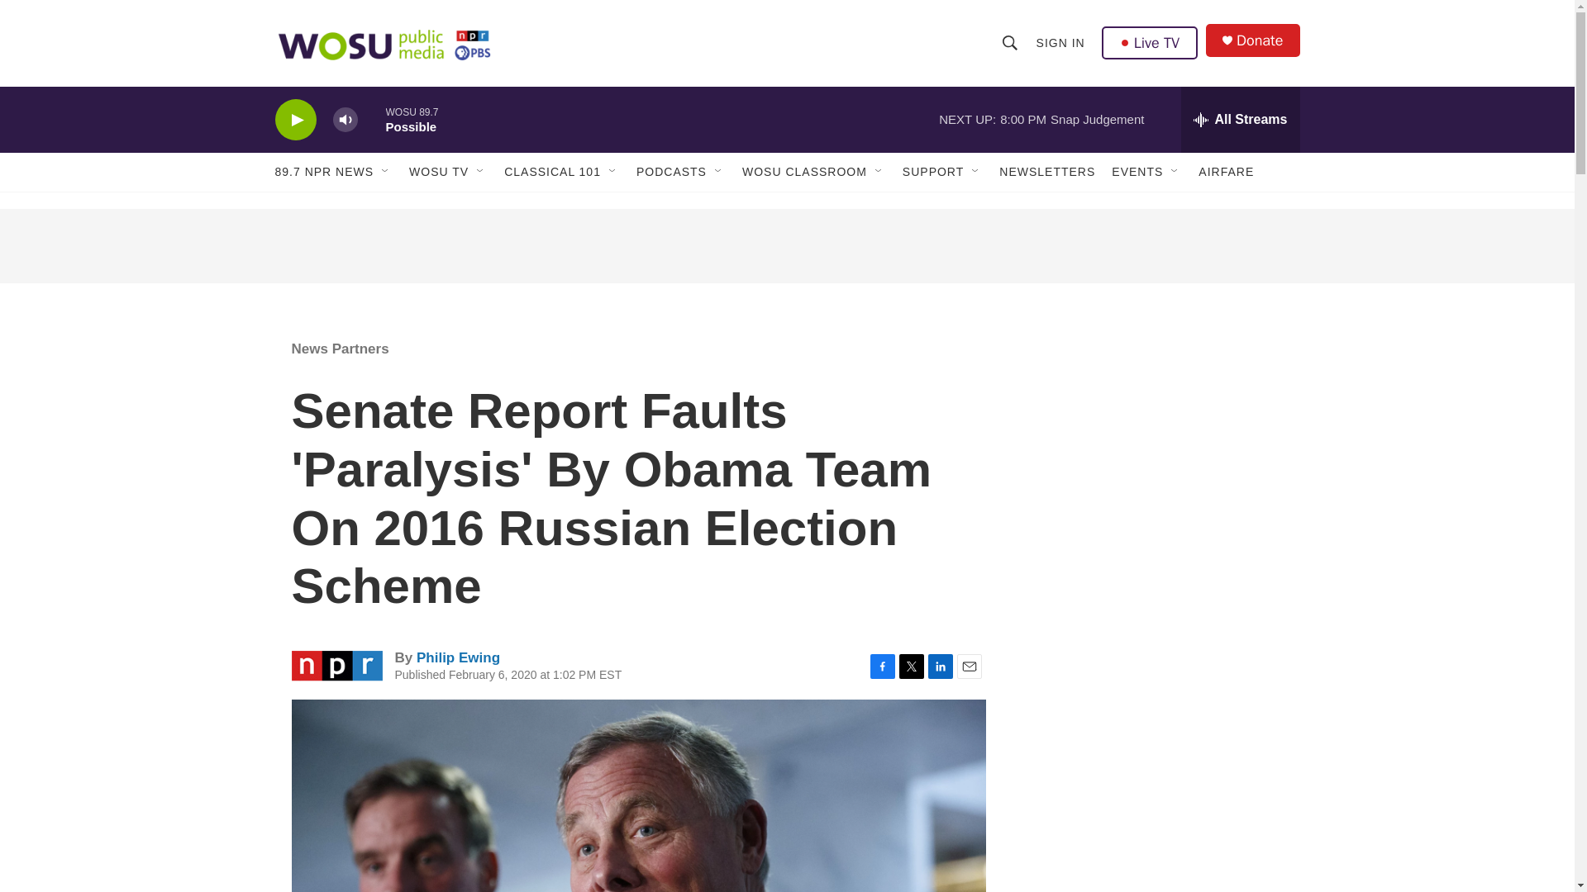  Describe the element at coordinates (786, 246) in the screenshot. I see `3rd party ad content` at that location.